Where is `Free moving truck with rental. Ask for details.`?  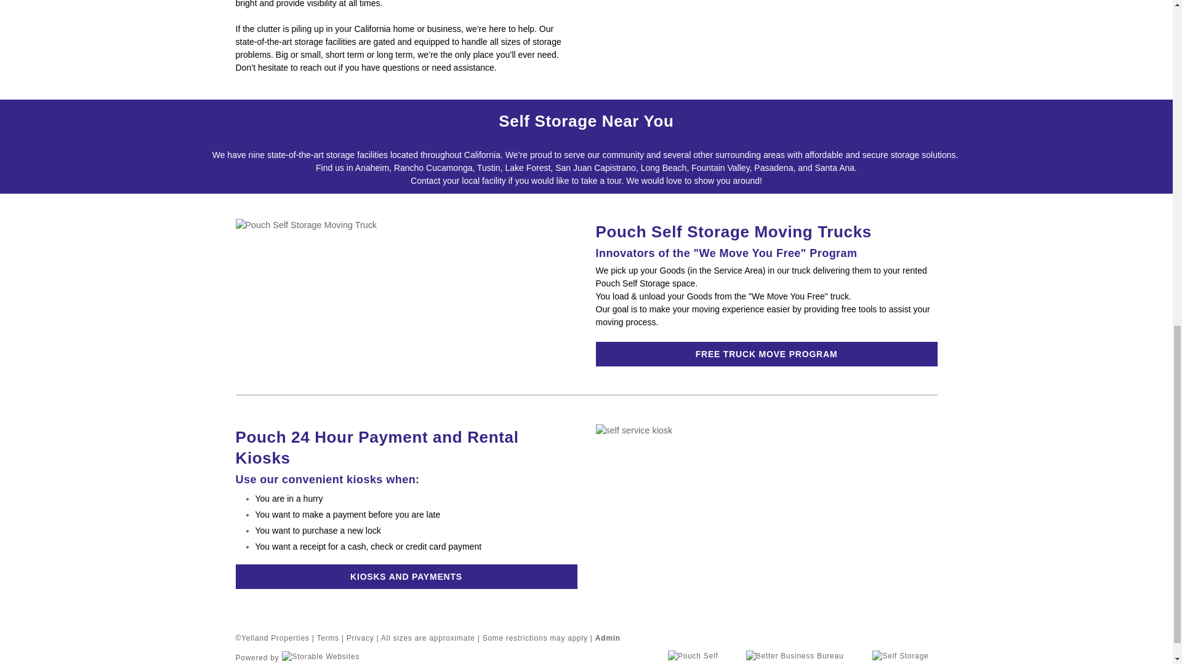 Free moving truck with rental. Ask for details. is located at coordinates (306, 226).